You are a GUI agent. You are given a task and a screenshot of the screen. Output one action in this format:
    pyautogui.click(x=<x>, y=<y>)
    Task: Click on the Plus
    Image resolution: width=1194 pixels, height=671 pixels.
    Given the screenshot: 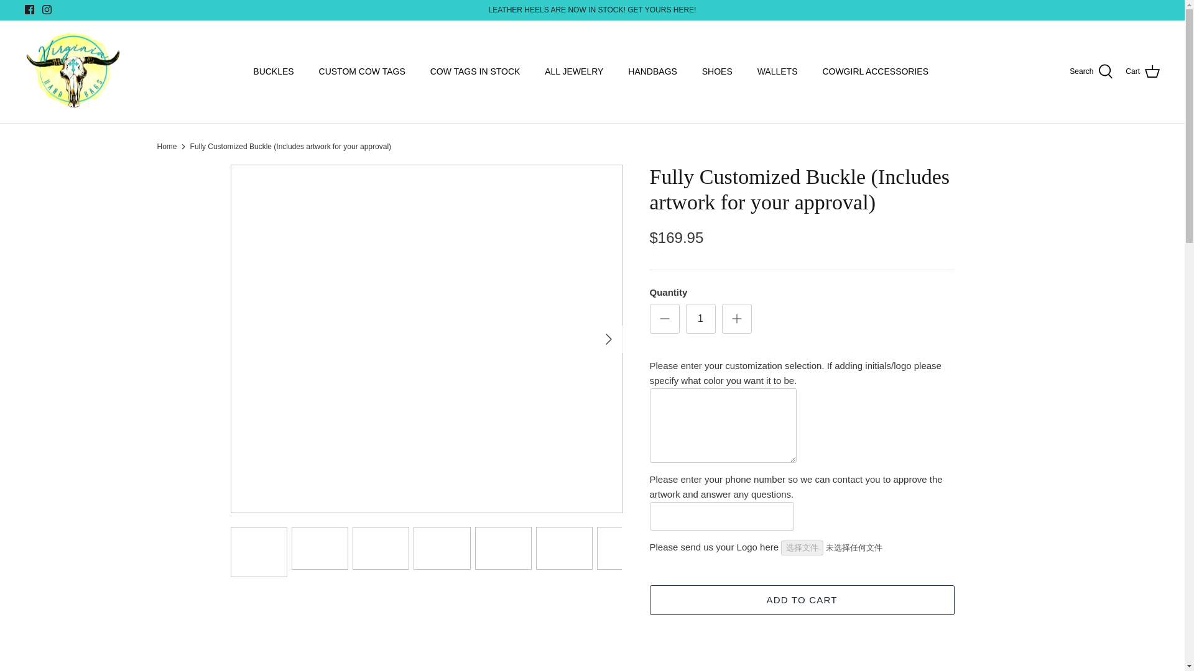 What is the action you would take?
    pyautogui.click(x=736, y=318)
    